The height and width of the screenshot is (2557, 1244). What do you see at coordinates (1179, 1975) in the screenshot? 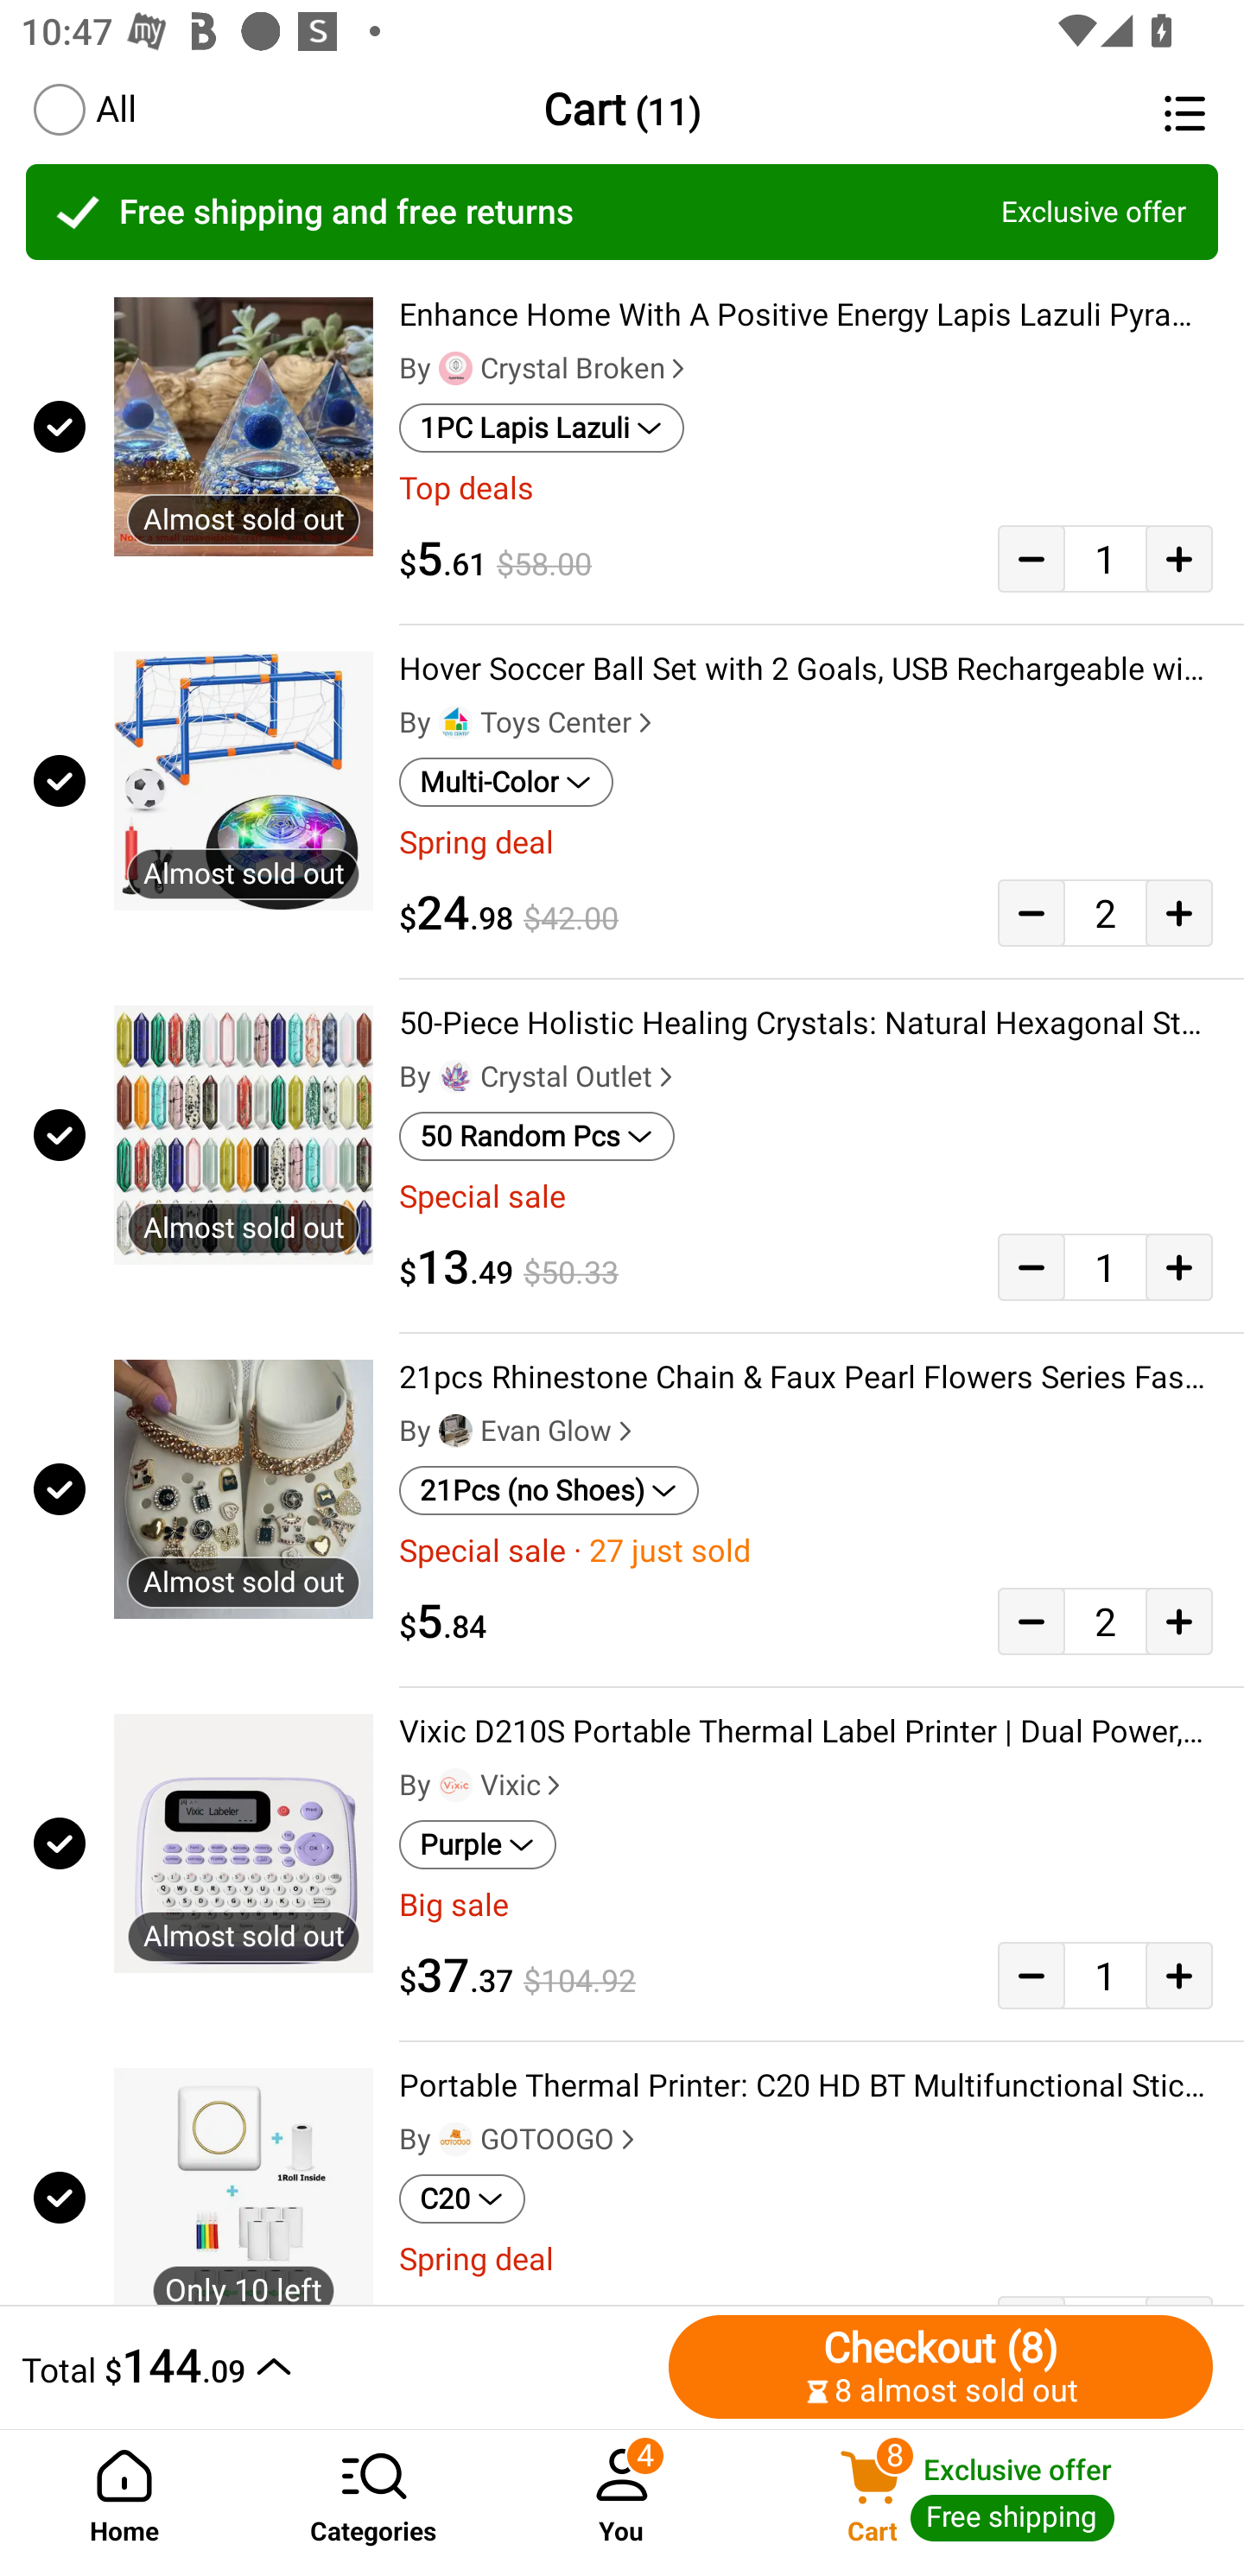
I see `Add quantity button` at bounding box center [1179, 1975].